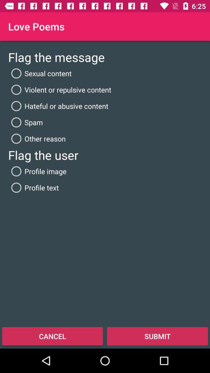 This screenshot has width=210, height=373. What do you see at coordinates (52, 336) in the screenshot?
I see `choose the cancel at the bottom left corner` at bounding box center [52, 336].